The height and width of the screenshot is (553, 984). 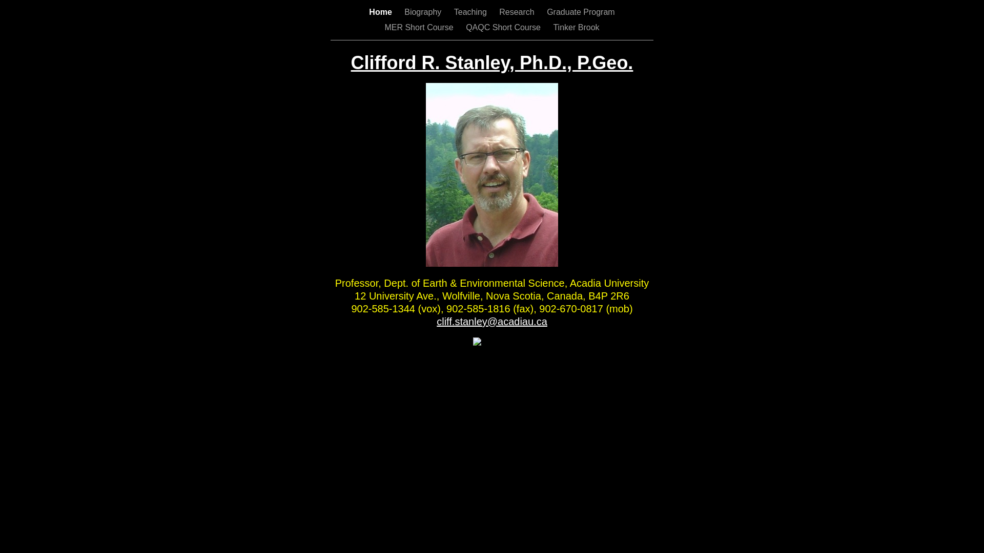 I want to click on Tinker Brook, so click(x=576, y=28).